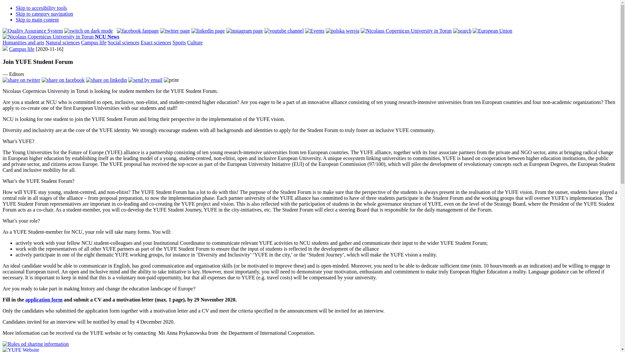 This screenshot has height=352, width=625. I want to click on Skip to accesibility tools, so click(41, 8).